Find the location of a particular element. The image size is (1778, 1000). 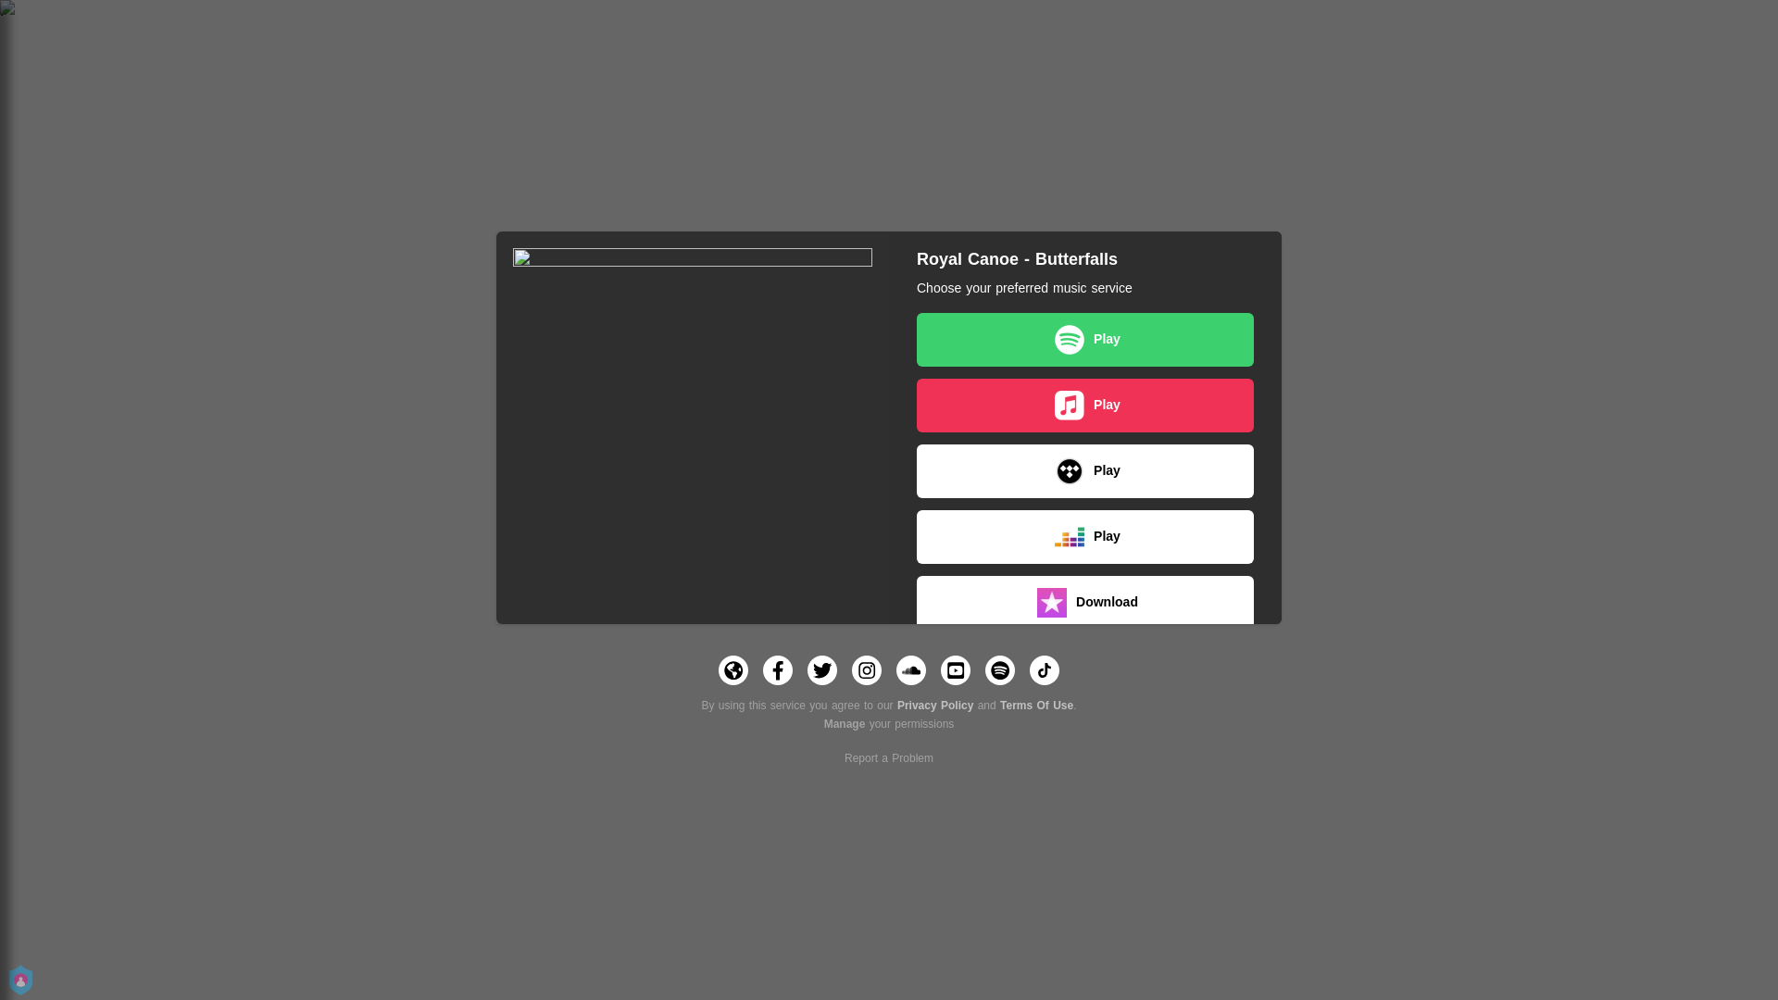

Privacy Policy is located at coordinates (935, 706).